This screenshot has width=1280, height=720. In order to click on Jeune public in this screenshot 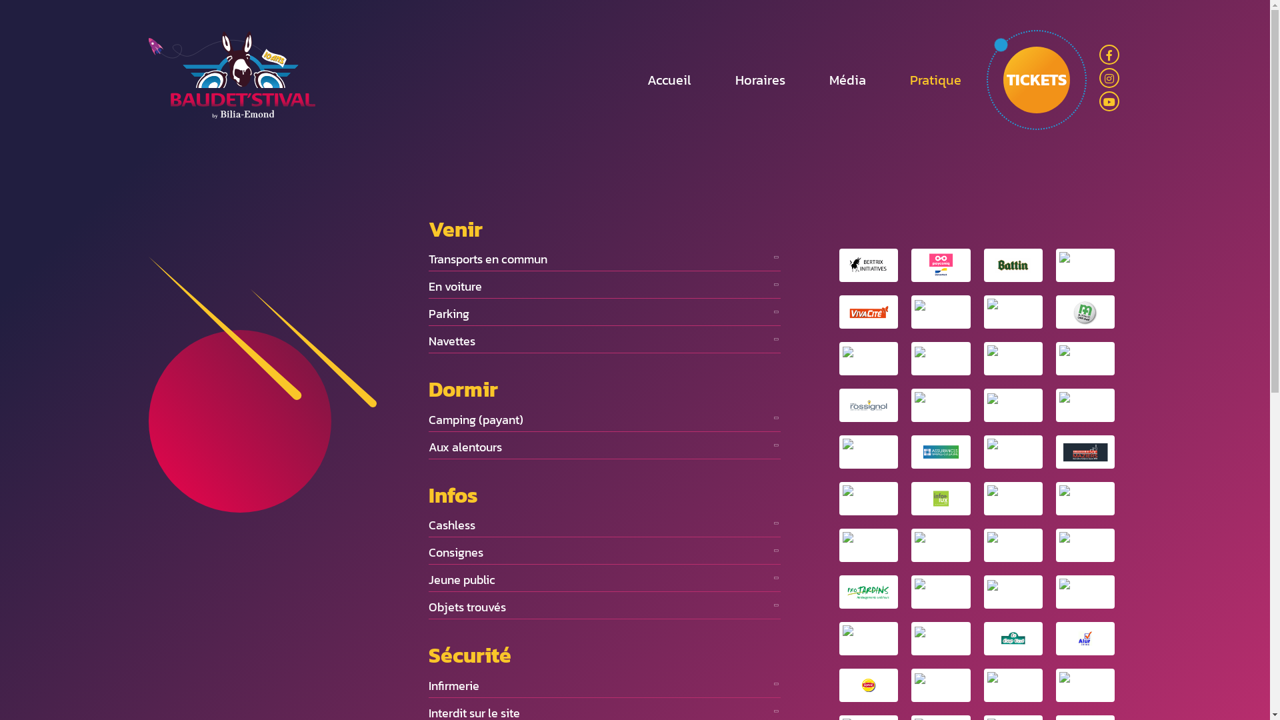, I will do `click(605, 580)`.